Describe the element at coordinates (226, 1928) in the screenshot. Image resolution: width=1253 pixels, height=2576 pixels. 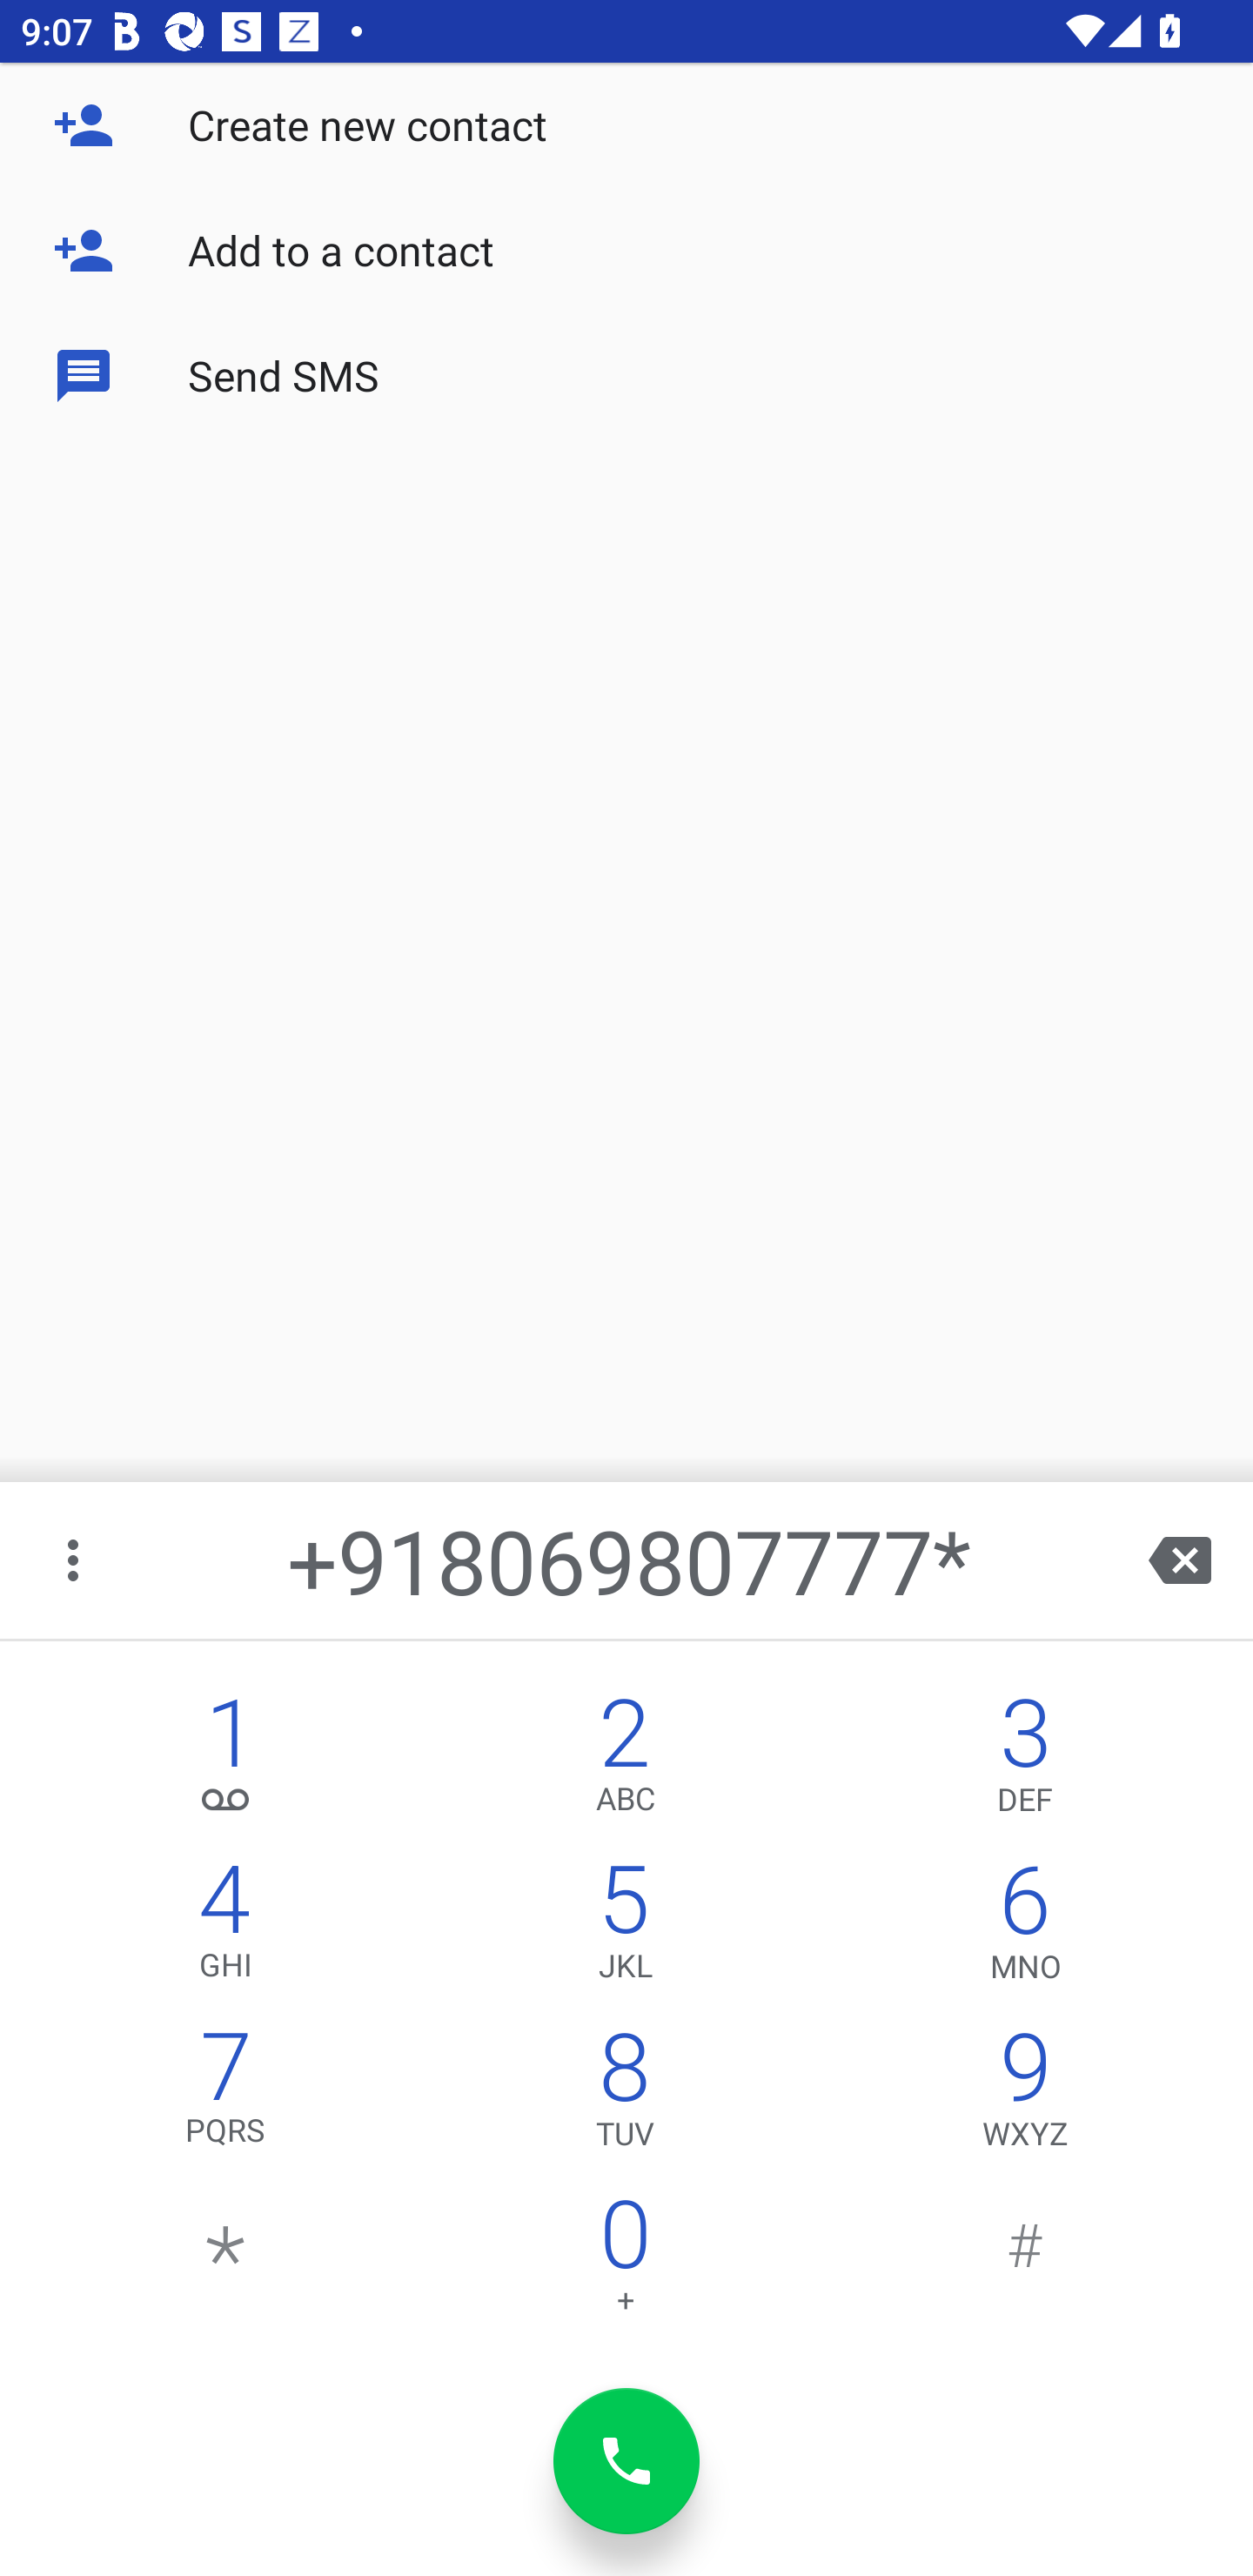
I see `4,GHI 4 GHI` at that location.